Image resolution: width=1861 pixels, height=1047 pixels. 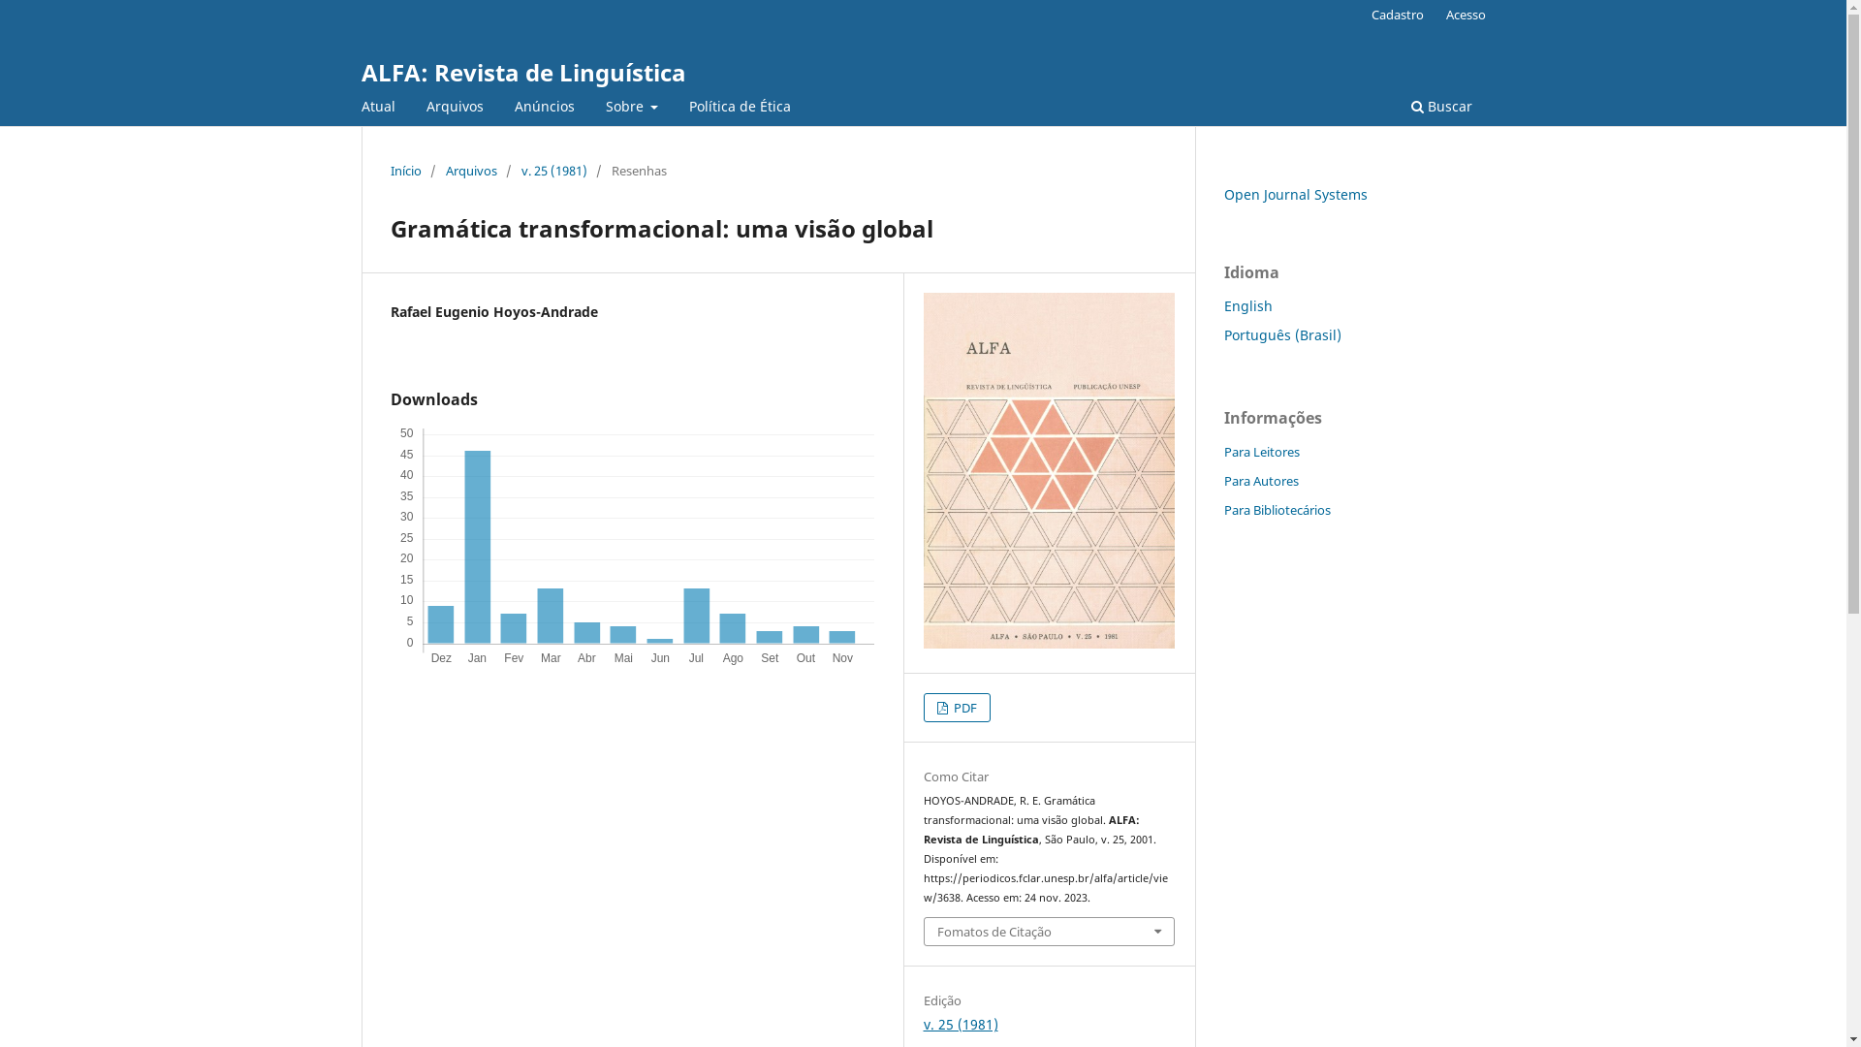 I want to click on Buscar, so click(x=1440, y=109).